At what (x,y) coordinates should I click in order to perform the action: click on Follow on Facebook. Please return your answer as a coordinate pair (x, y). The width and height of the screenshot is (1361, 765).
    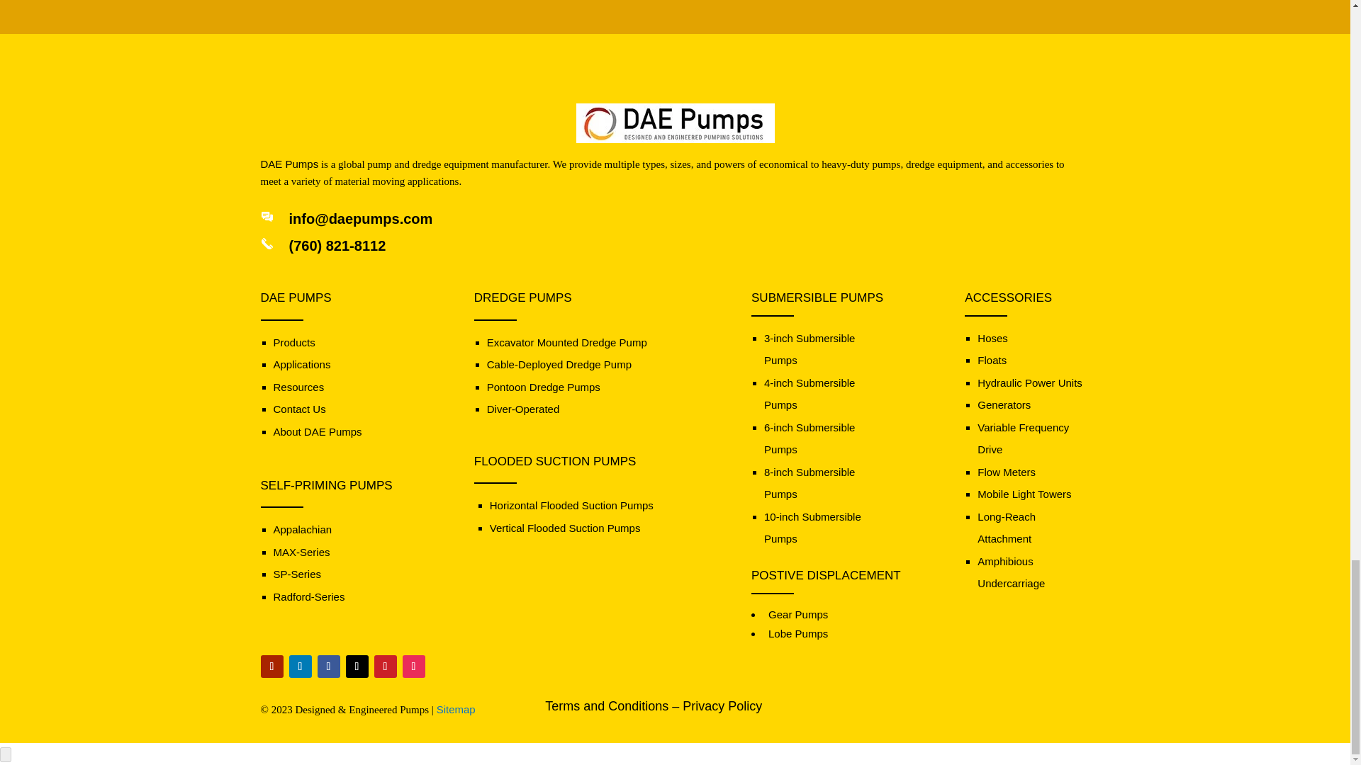
    Looking at the image, I should click on (329, 666).